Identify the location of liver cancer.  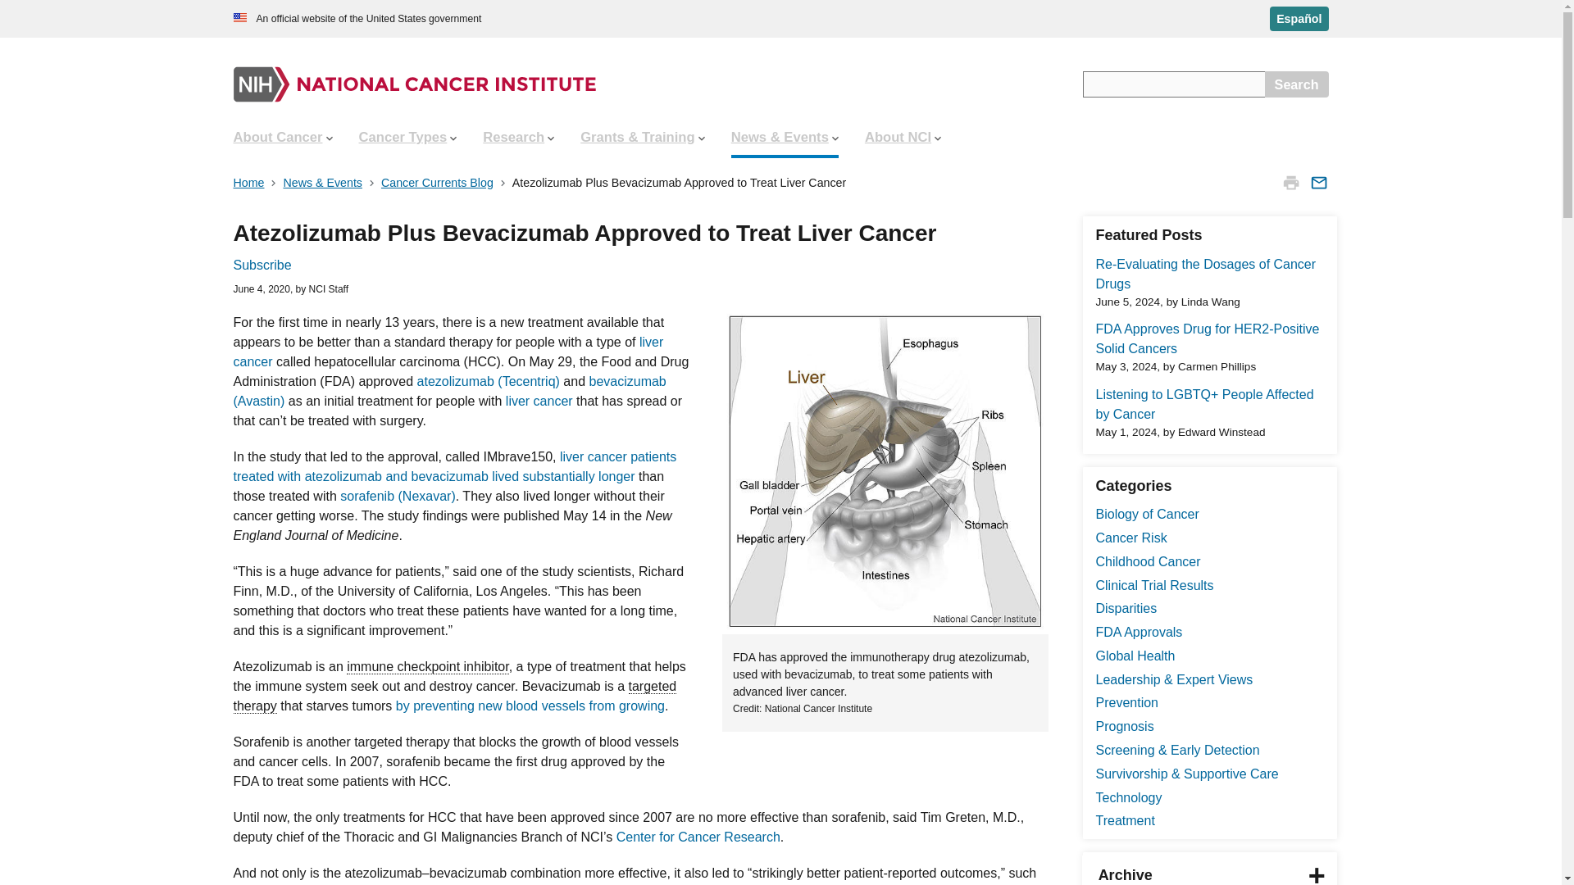
(448, 352).